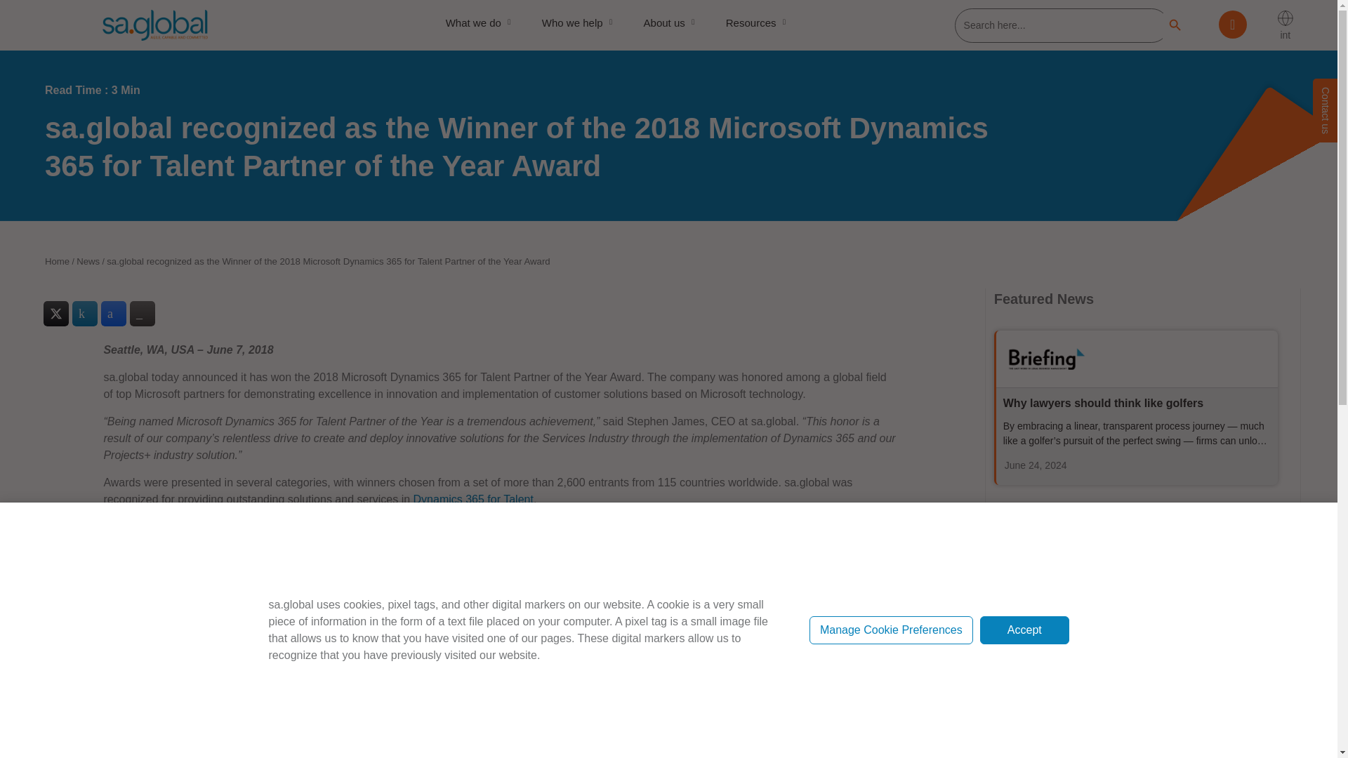 This screenshot has width=1348, height=758. I want to click on About us, so click(674, 22).